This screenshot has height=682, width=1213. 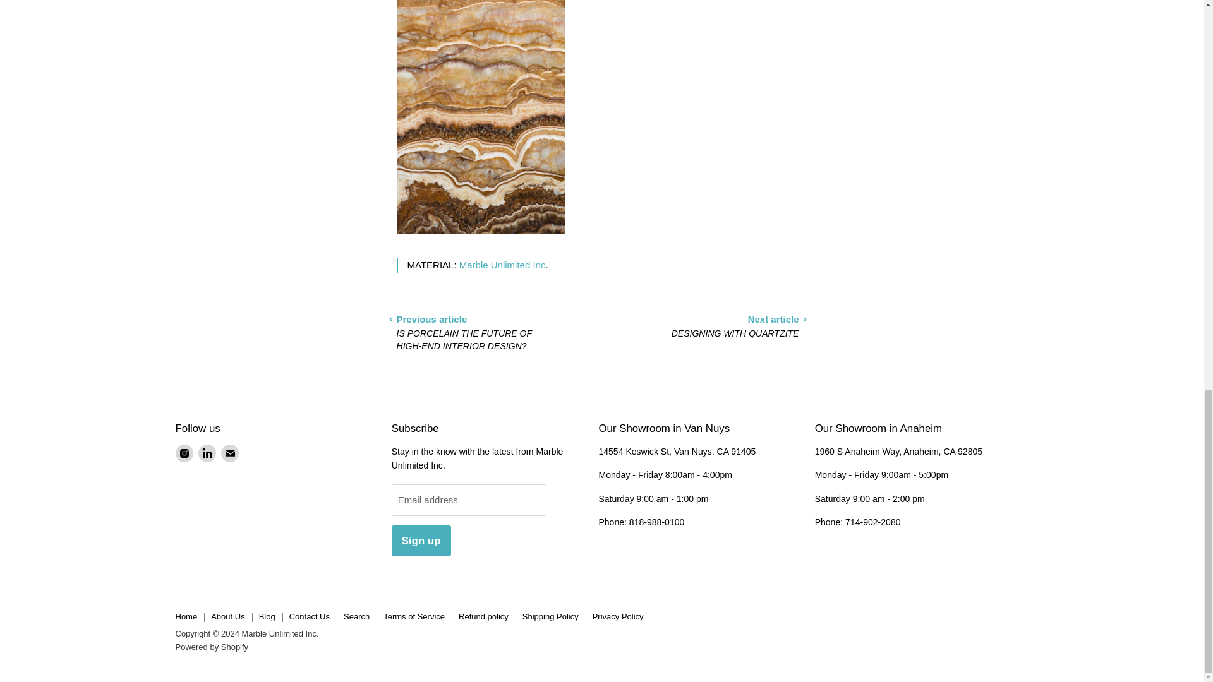 What do you see at coordinates (230, 453) in the screenshot?
I see `Email` at bounding box center [230, 453].